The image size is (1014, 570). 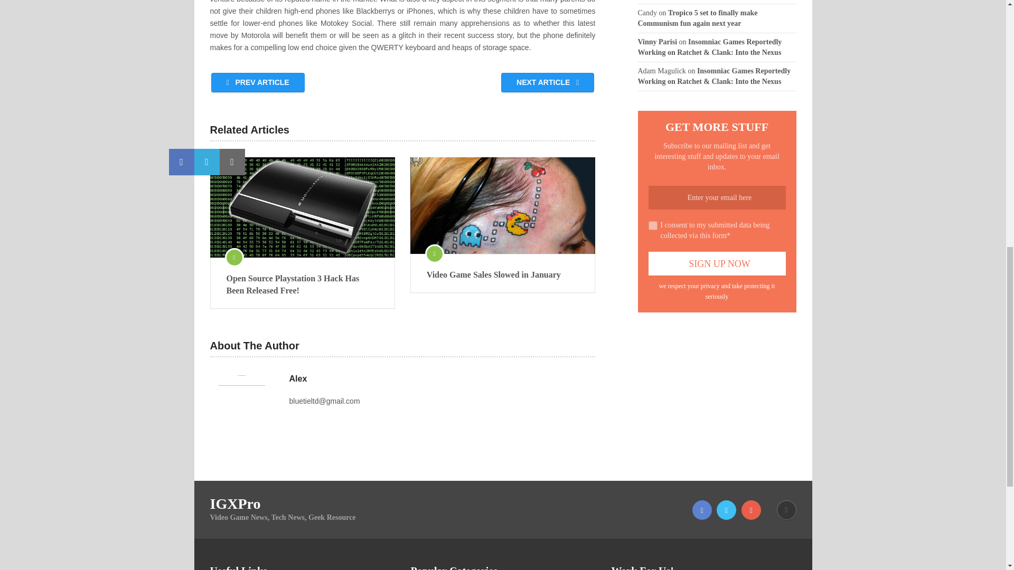 I want to click on Open Source Playstation 3 Hack Has Been Released Free!, so click(x=302, y=207).